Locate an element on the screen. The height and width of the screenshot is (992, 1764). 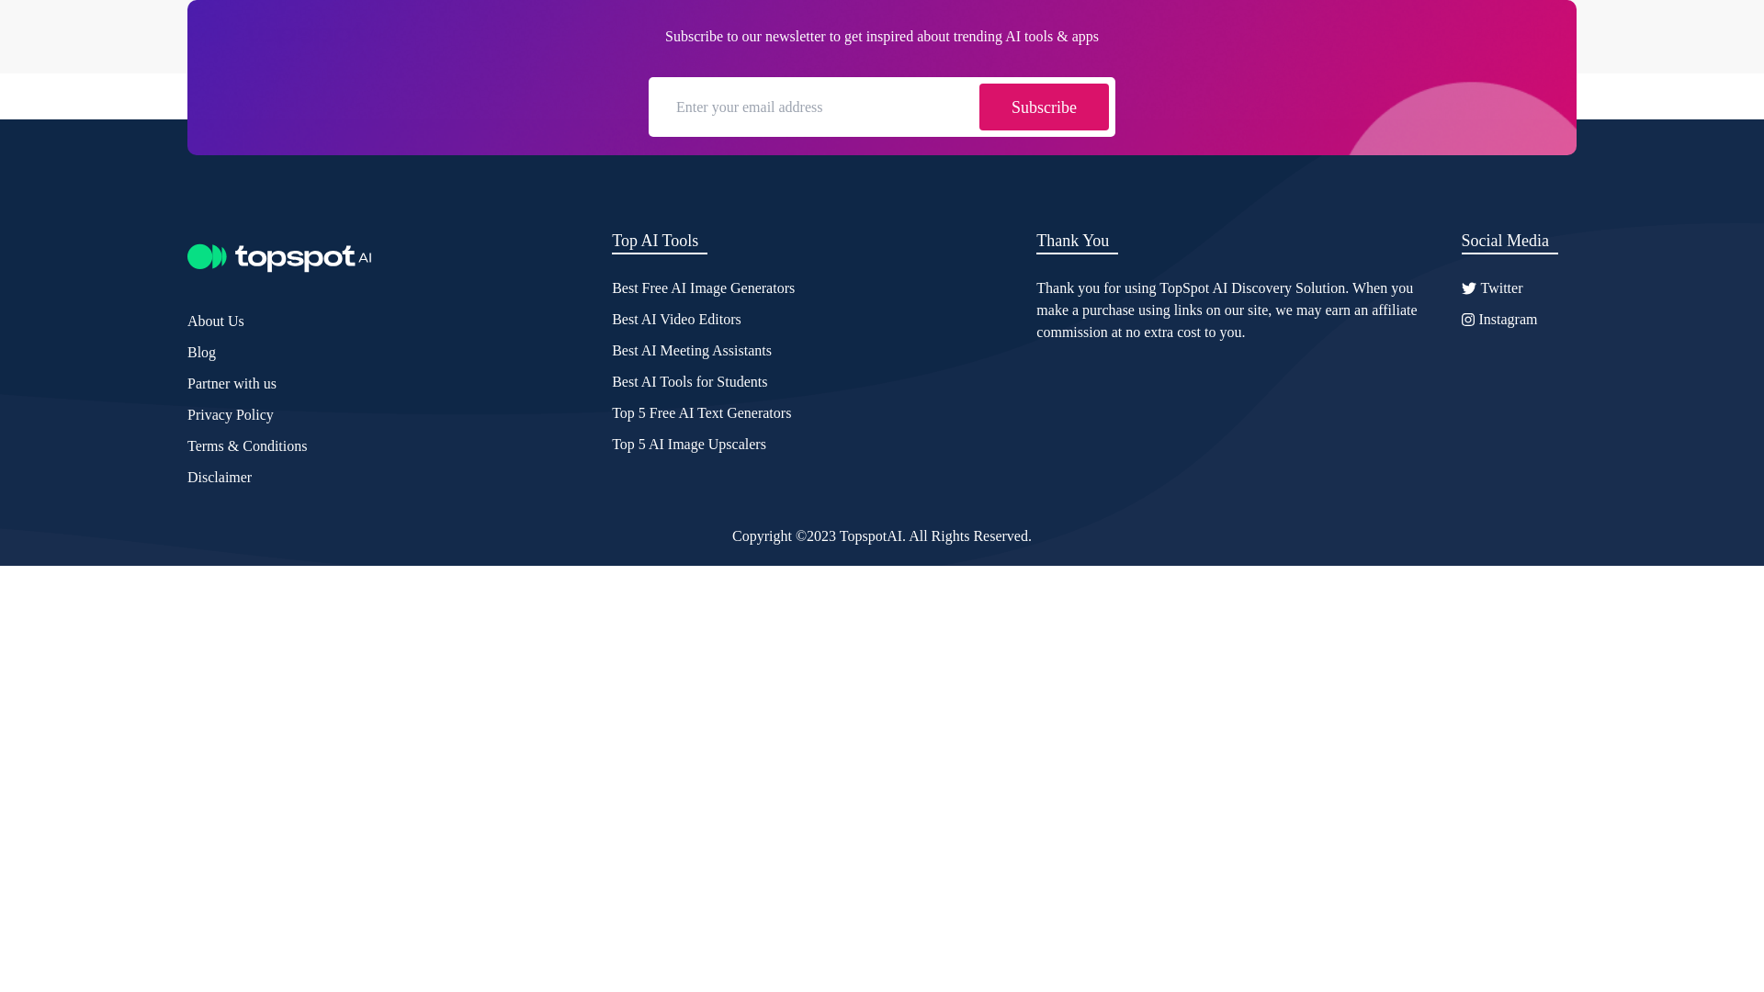
Subscribe is located at coordinates (1044, 107).